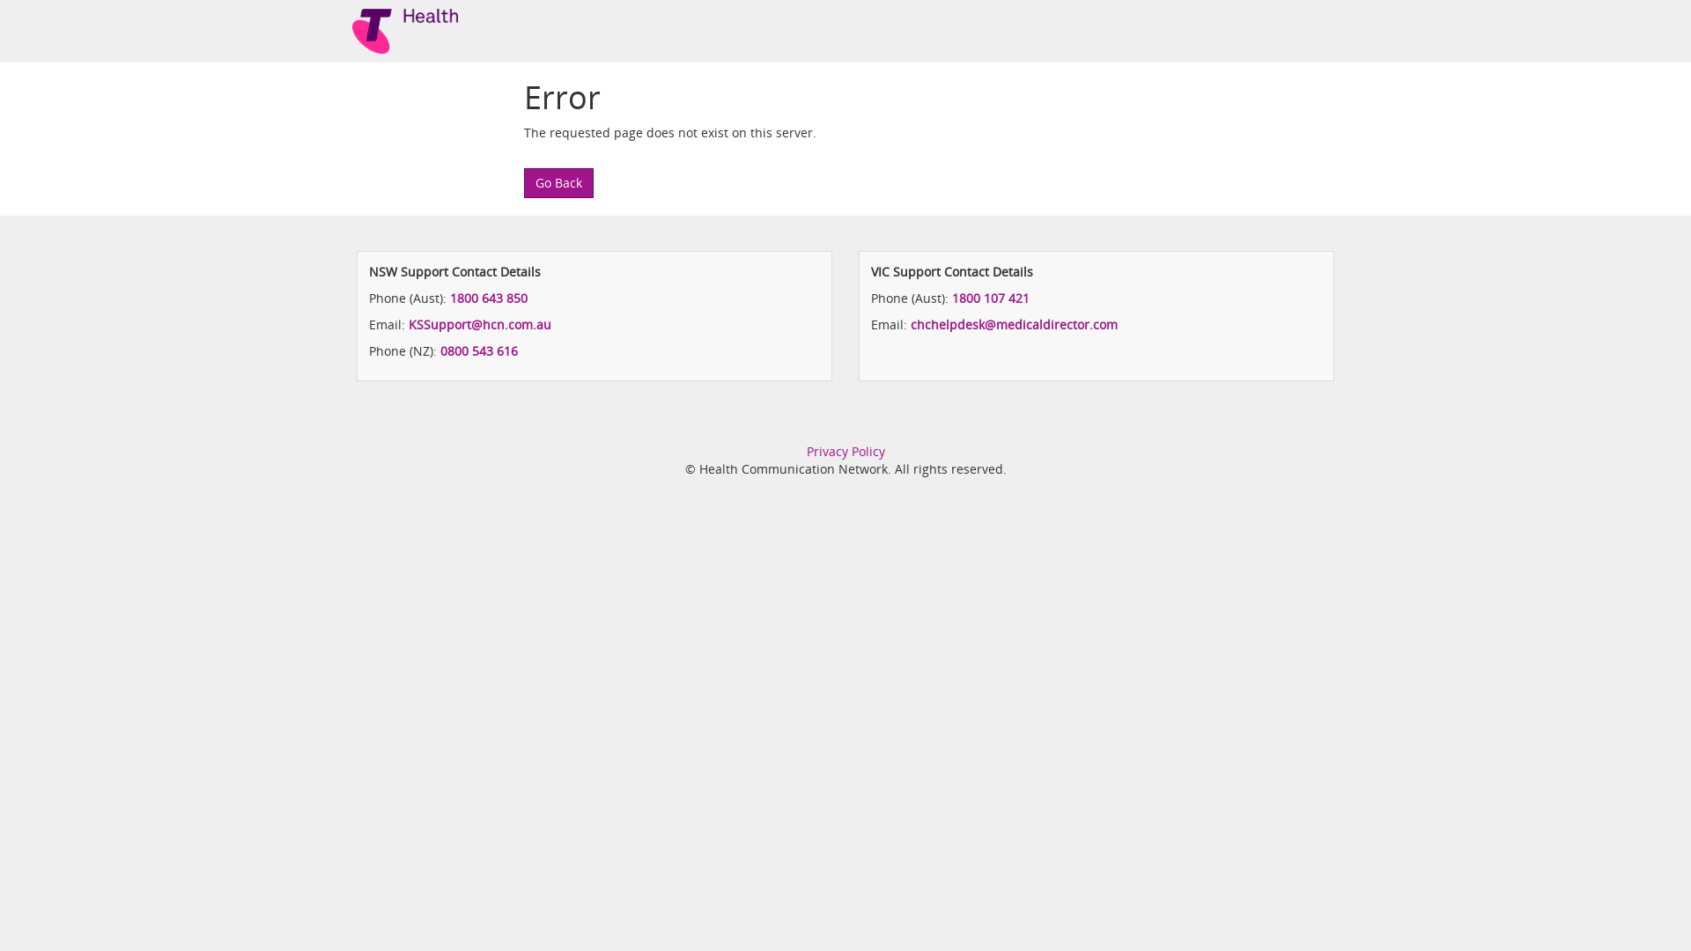 The height and width of the screenshot is (951, 1691). What do you see at coordinates (1015, 324) in the screenshot?
I see `chchelpdesk@medicaldirector.com` at bounding box center [1015, 324].